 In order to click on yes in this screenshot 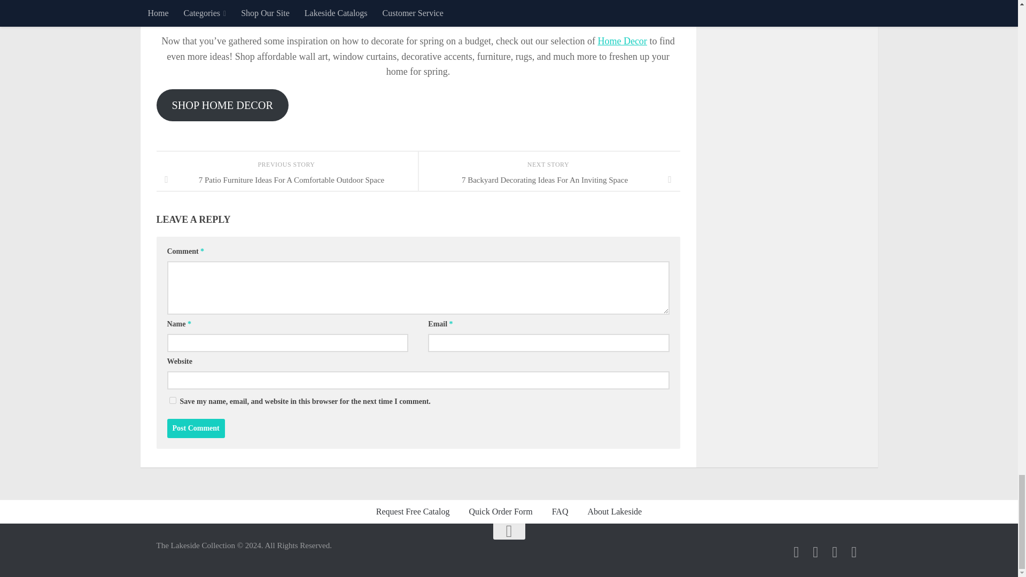, I will do `click(172, 401)`.